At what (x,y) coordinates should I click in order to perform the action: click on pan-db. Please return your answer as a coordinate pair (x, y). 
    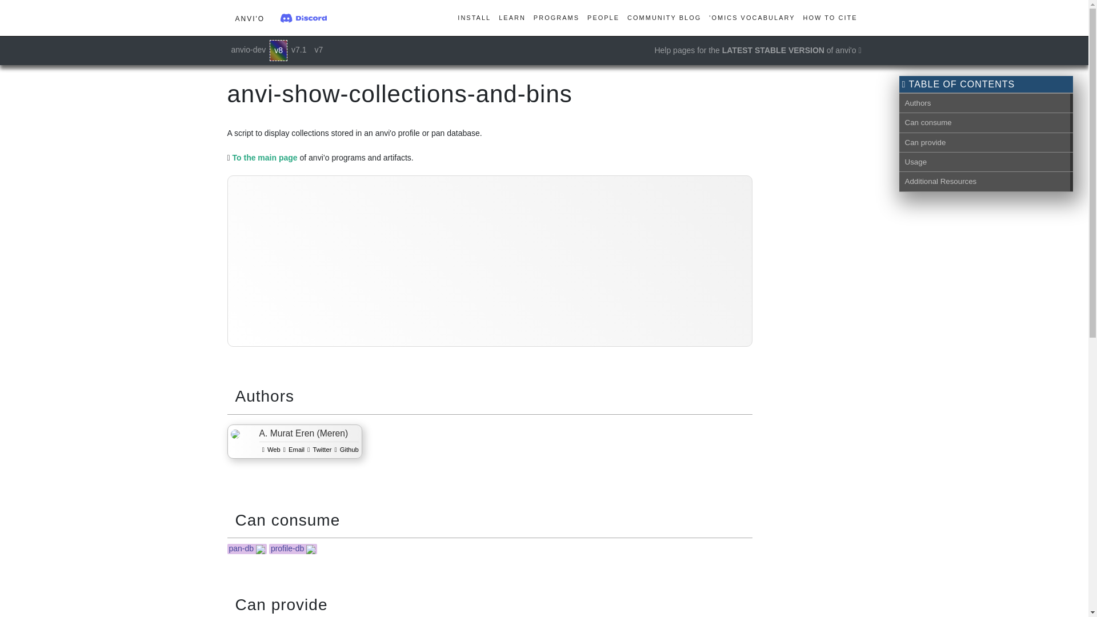
    Looking at the image, I should click on (241, 548).